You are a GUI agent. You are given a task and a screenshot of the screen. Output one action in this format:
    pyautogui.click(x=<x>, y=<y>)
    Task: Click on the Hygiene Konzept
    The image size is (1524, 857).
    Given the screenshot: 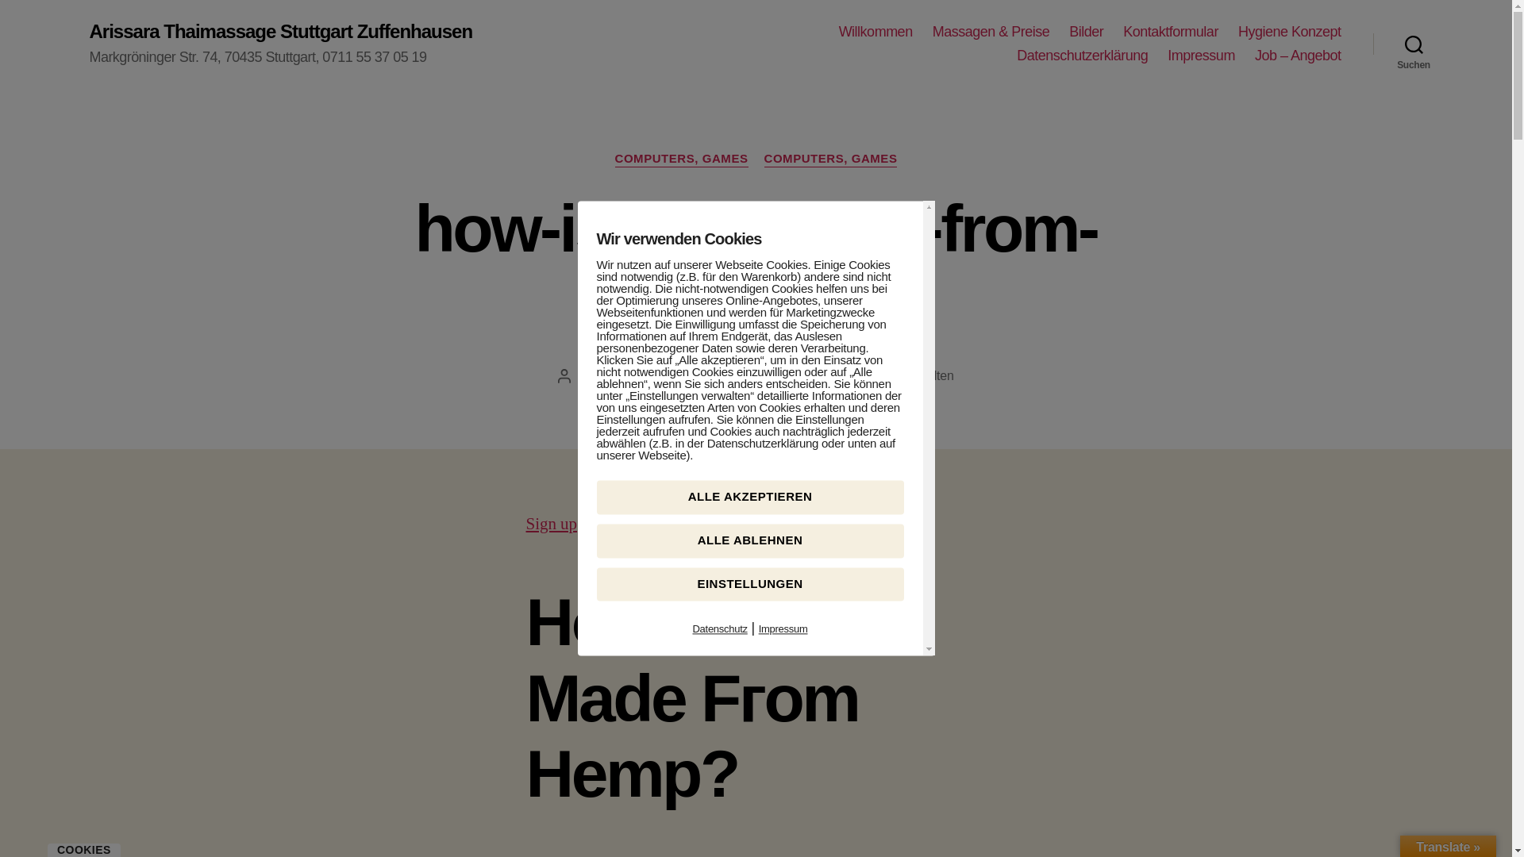 What is the action you would take?
    pyautogui.click(x=1289, y=32)
    